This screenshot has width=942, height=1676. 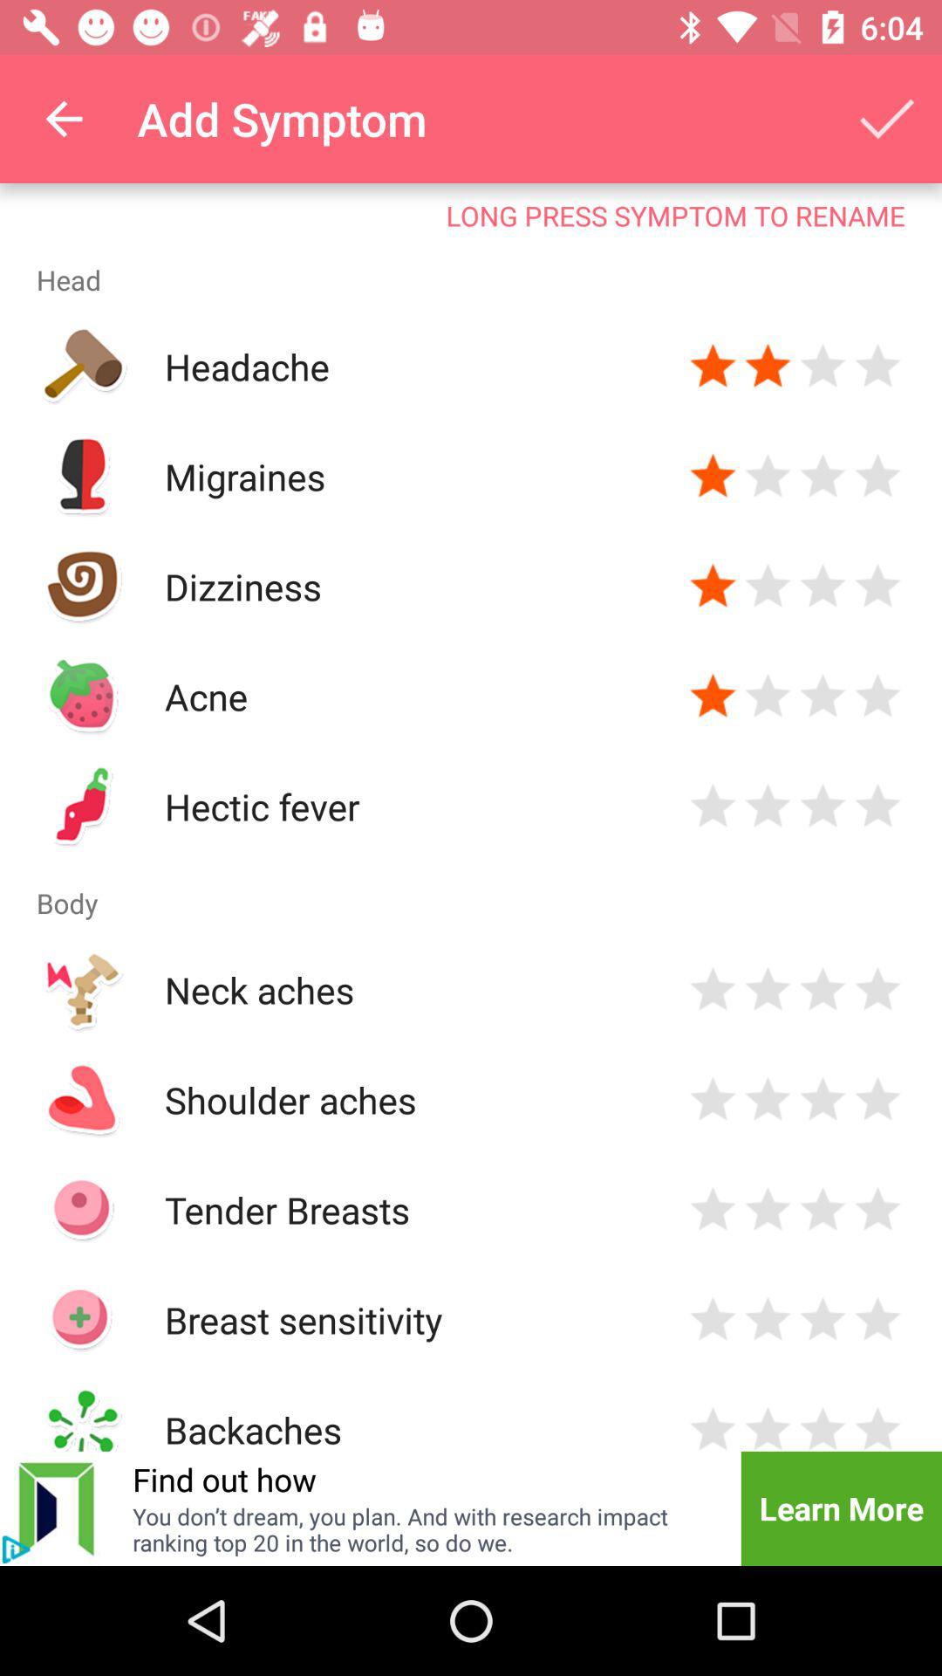 What do you see at coordinates (877, 477) in the screenshot?
I see `4 star` at bounding box center [877, 477].